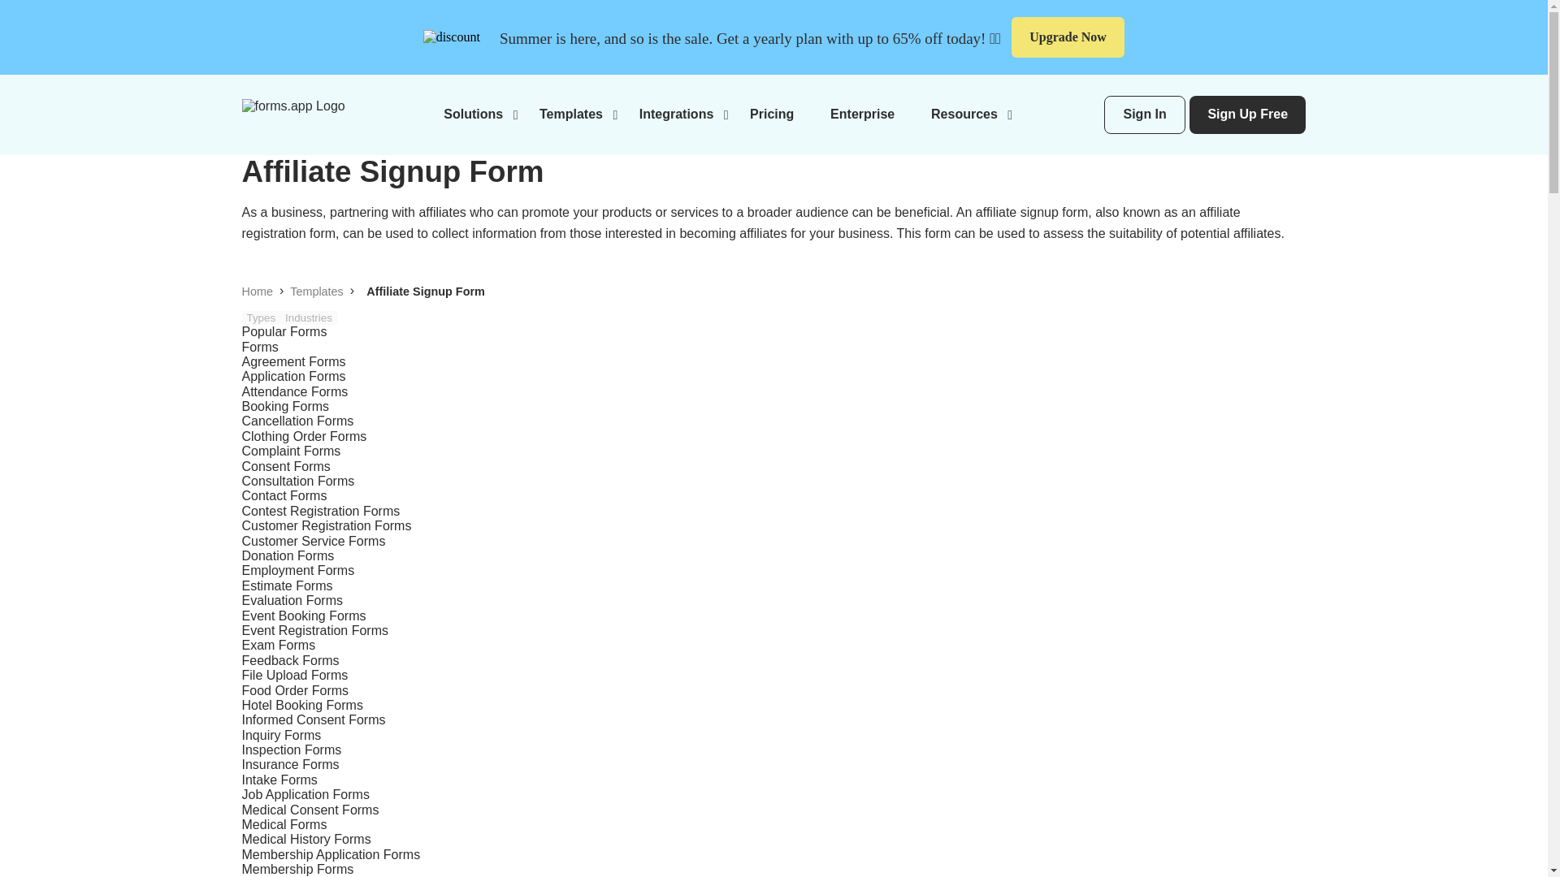 This screenshot has height=877, width=1560. What do you see at coordinates (1145, 114) in the screenshot?
I see `Sign In` at bounding box center [1145, 114].